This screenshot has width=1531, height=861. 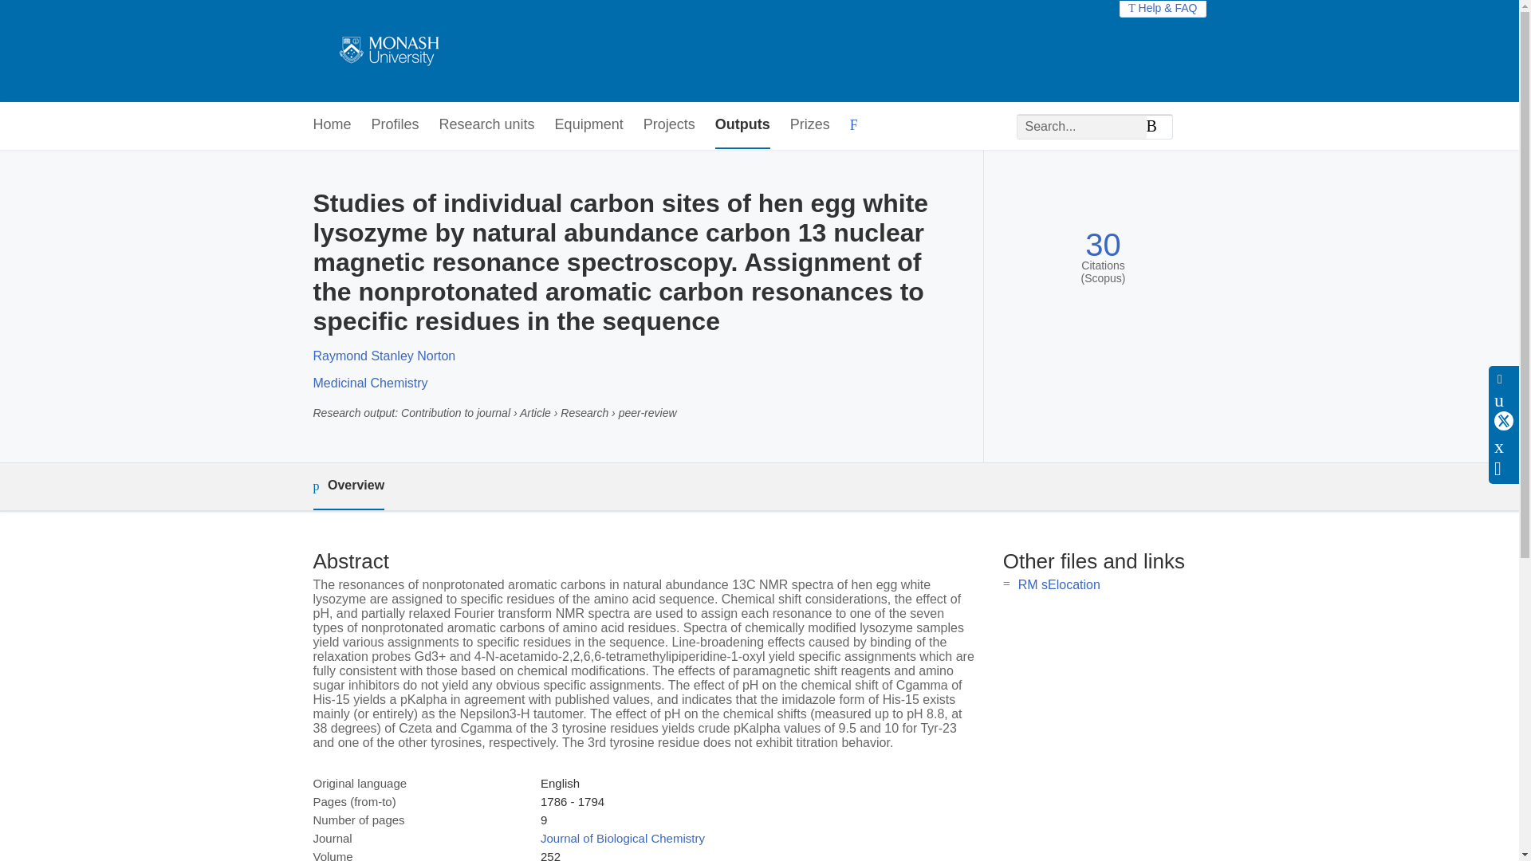 What do you see at coordinates (383, 356) in the screenshot?
I see `Raymond Stanley Norton` at bounding box center [383, 356].